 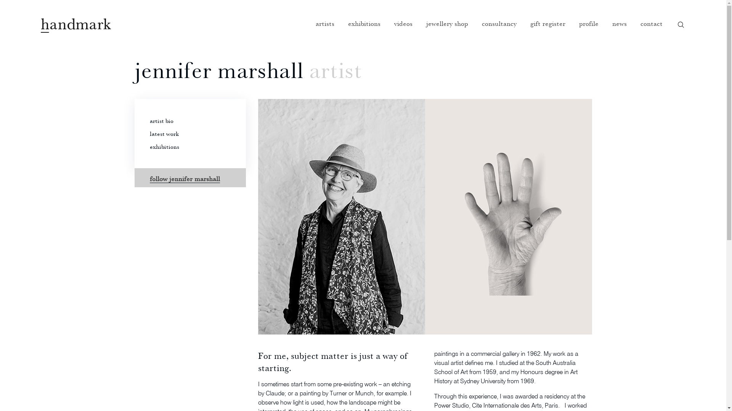 What do you see at coordinates (185, 179) in the screenshot?
I see `follow jennifer marshall` at bounding box center [185, 179].